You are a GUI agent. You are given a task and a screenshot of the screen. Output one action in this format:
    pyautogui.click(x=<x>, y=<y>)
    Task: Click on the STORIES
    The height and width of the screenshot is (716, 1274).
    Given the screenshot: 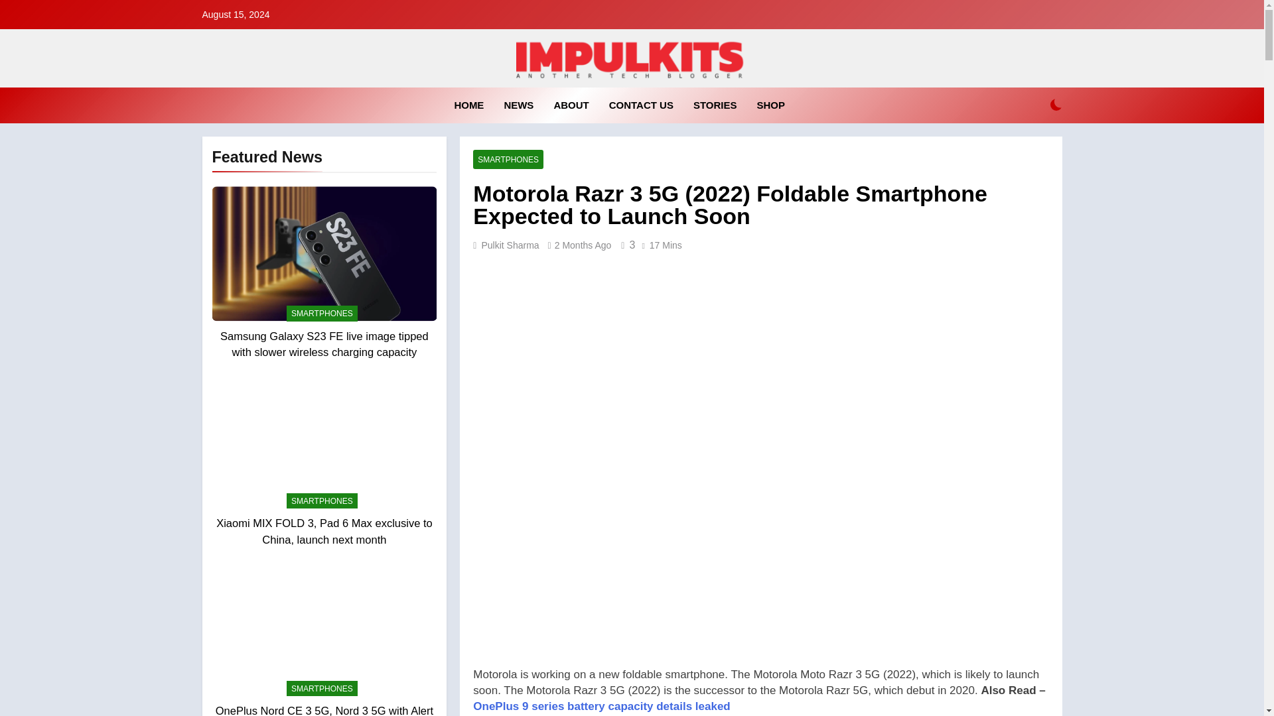 What is the action you would take?
    pyautogui.click(x=715, y=105)
    